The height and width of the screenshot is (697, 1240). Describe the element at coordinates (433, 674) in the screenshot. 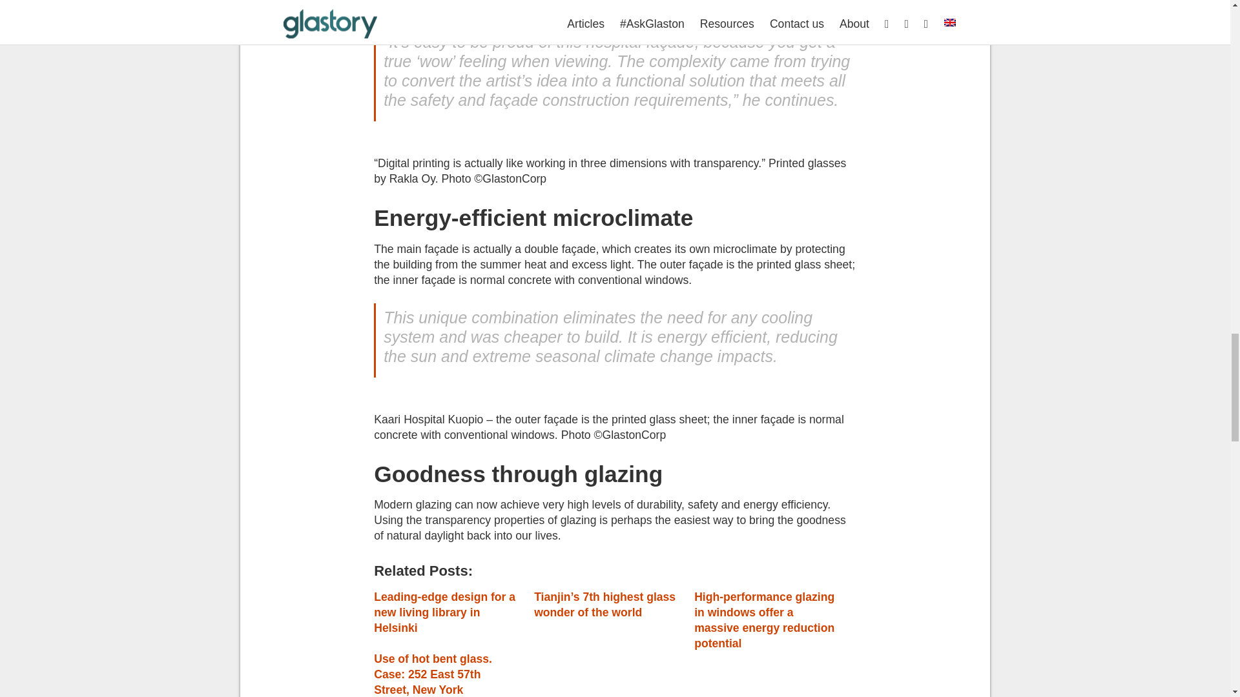

I see `Use of hot bent glass. Case: 252 East 57th Street, New York` at that location.